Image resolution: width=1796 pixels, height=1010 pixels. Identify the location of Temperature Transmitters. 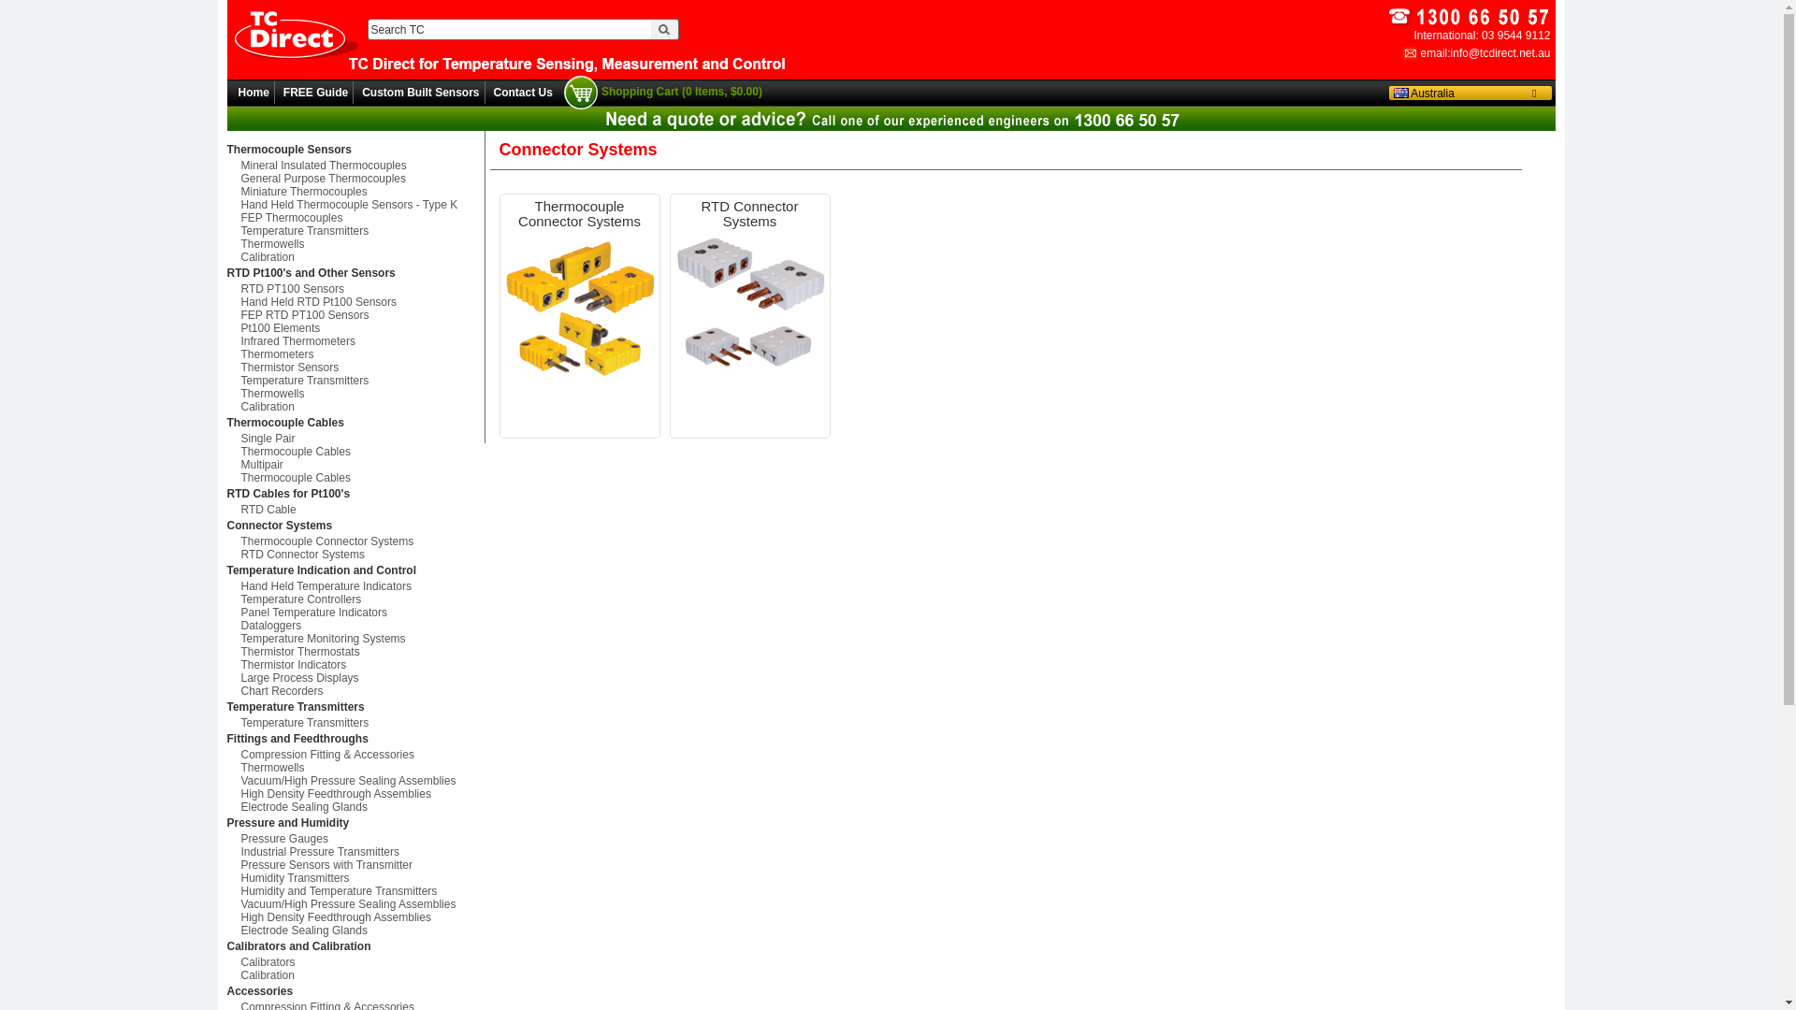
(355, 231).